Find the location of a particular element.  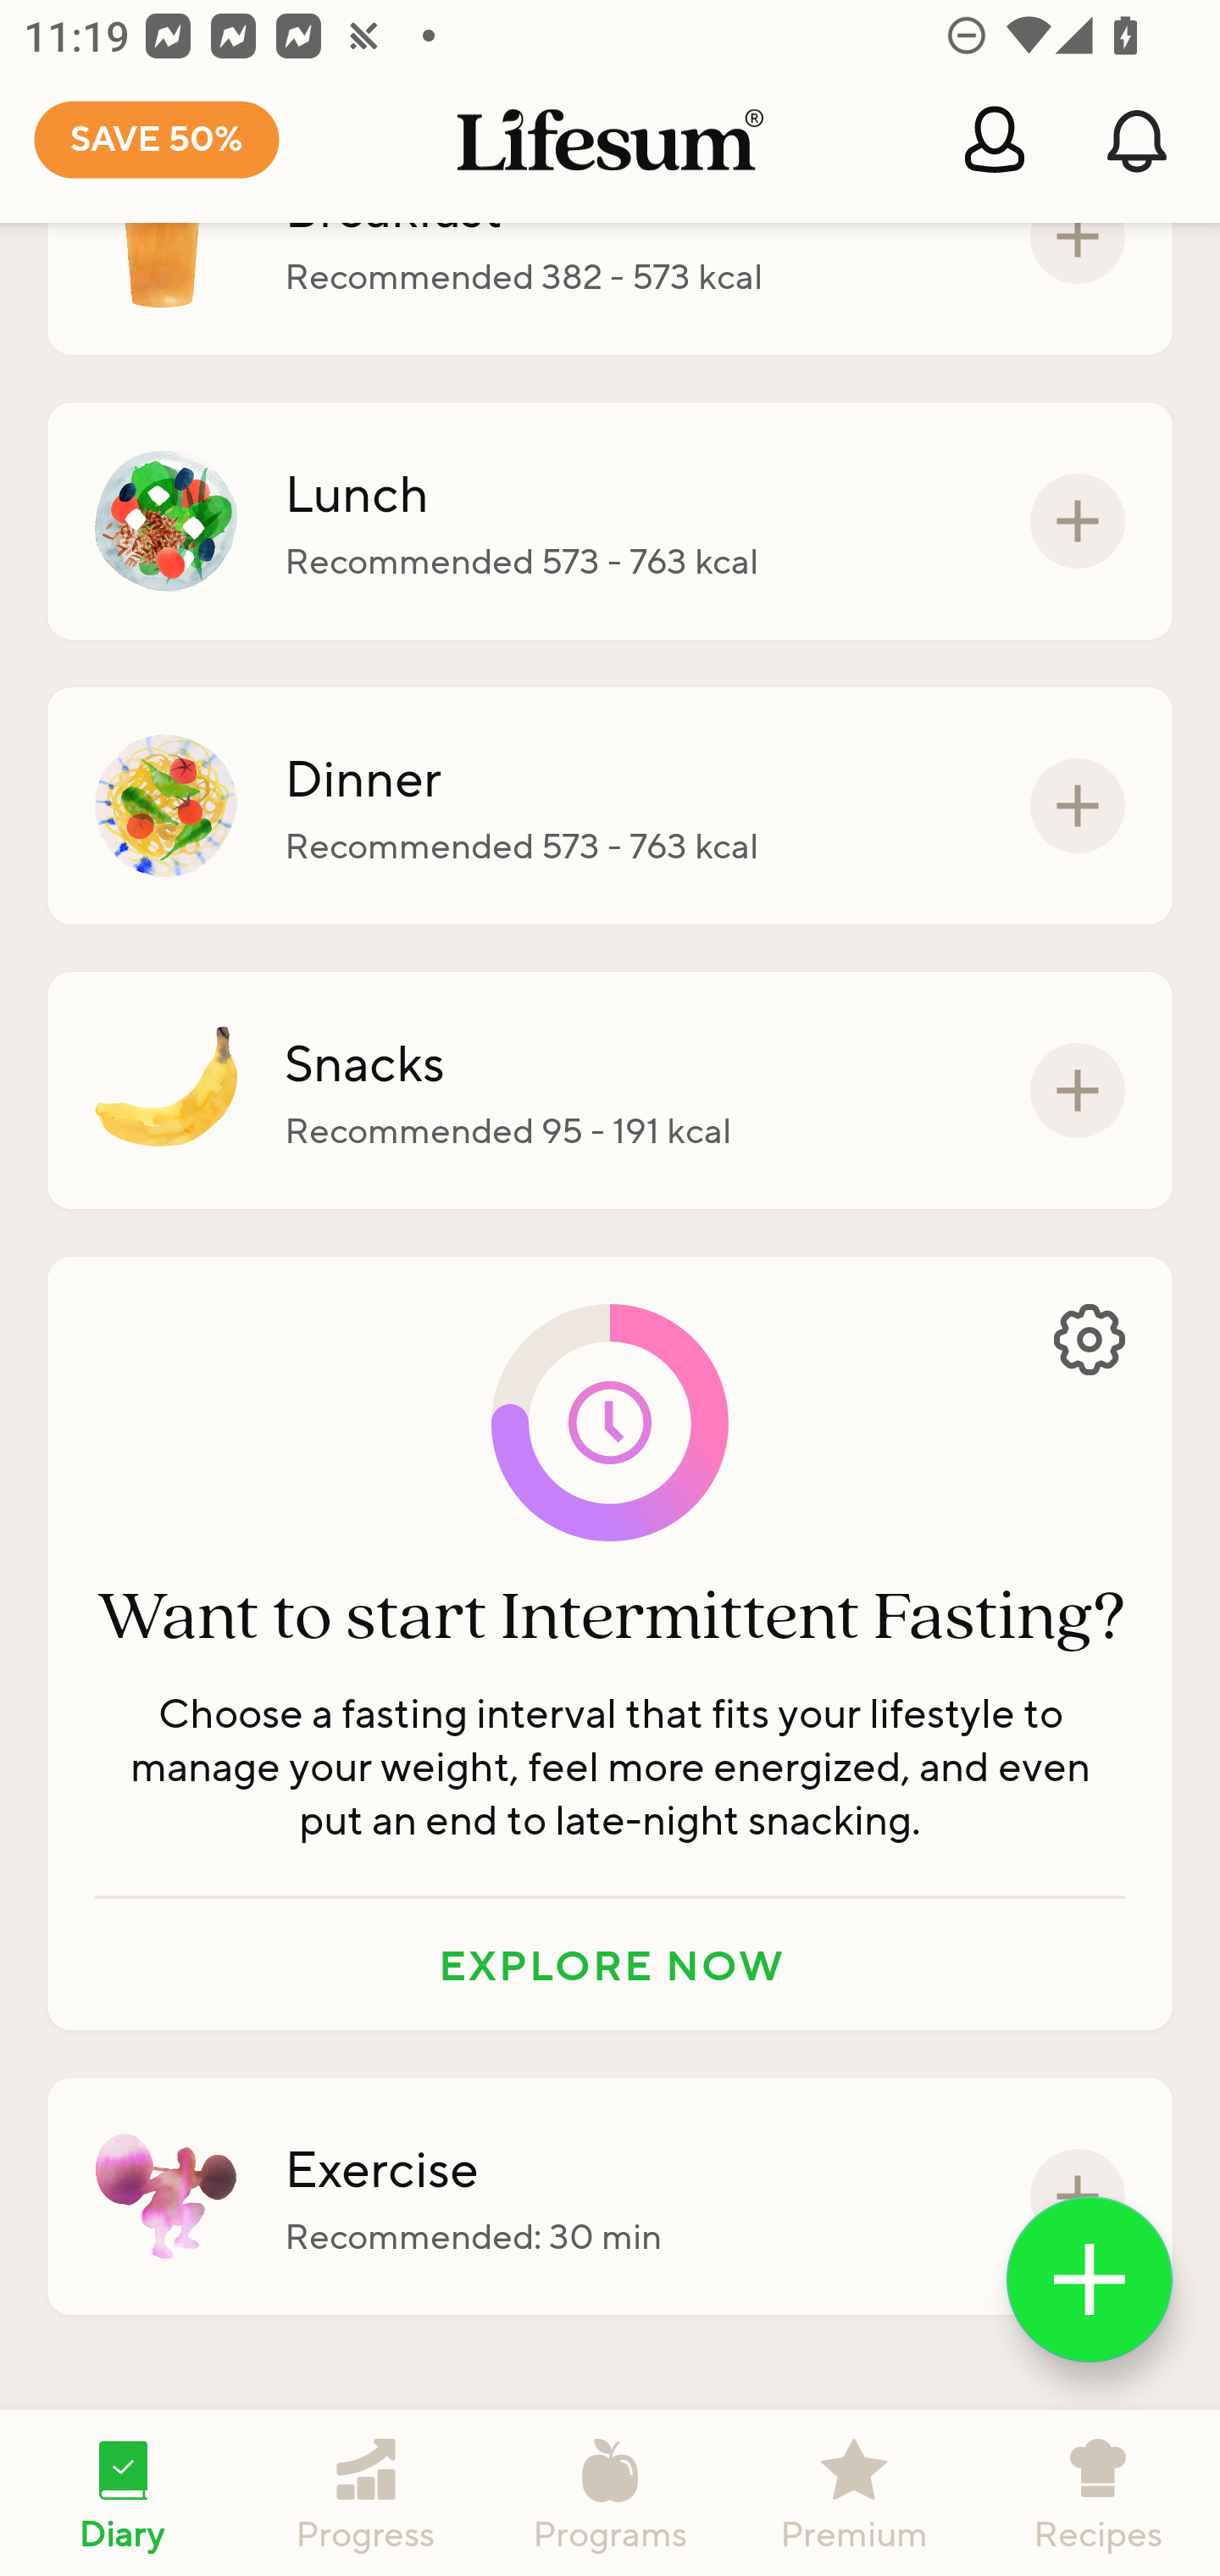

Premium is located at coordinates (854, 2493).